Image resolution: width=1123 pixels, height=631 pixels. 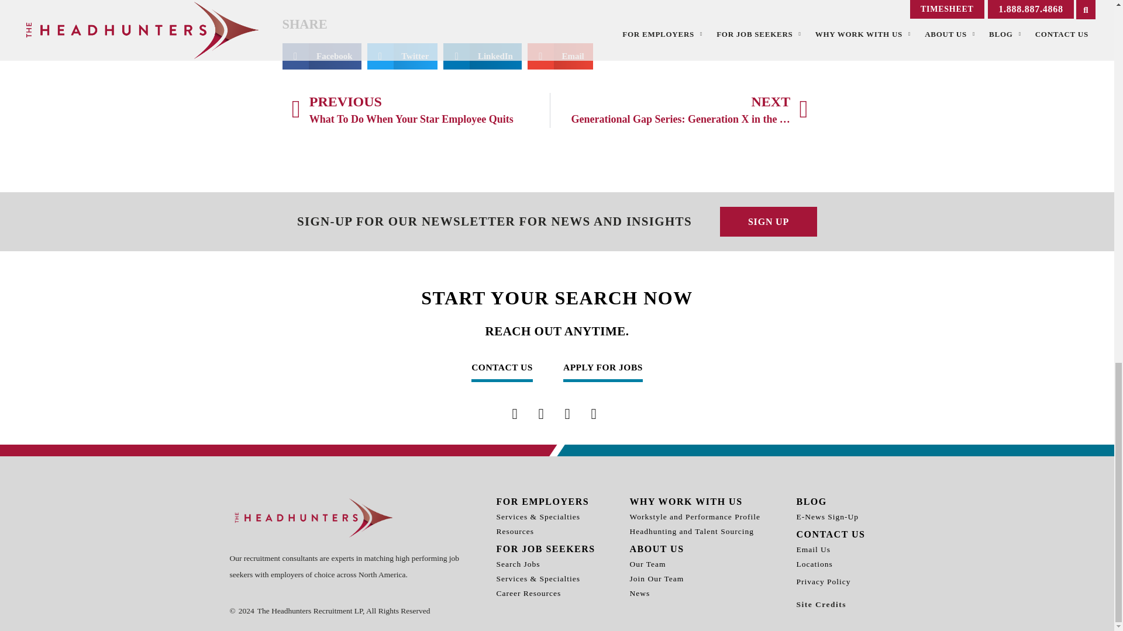 What do you see at coordinates (514, 414) in the screenshot?
I see `Follow The Headhunters on Facebook` at bounding box center [514, 414].